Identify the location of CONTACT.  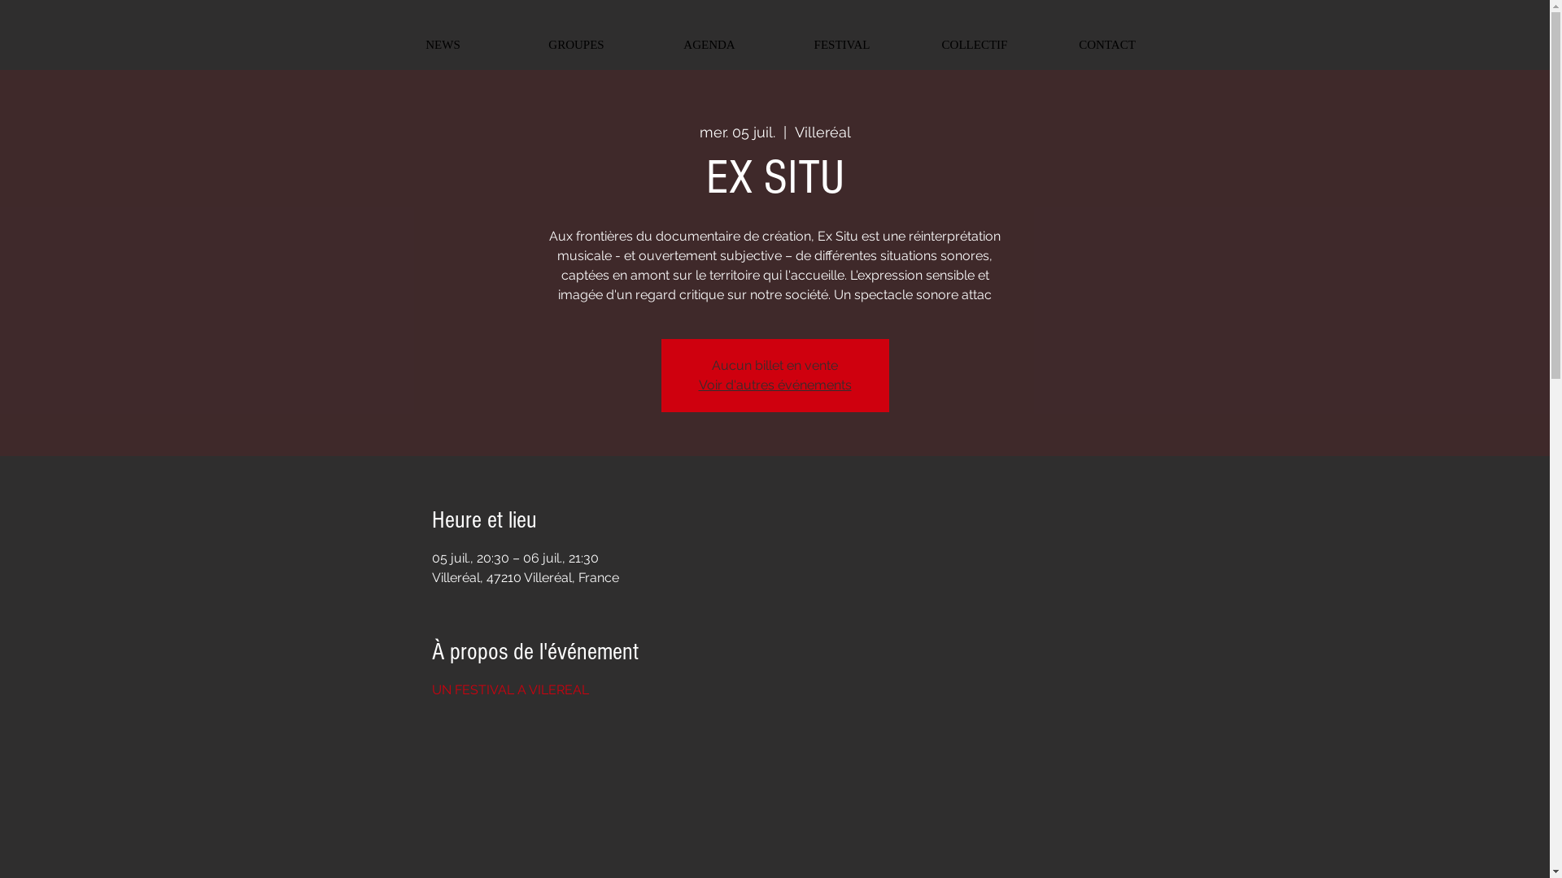
(1108, 45).